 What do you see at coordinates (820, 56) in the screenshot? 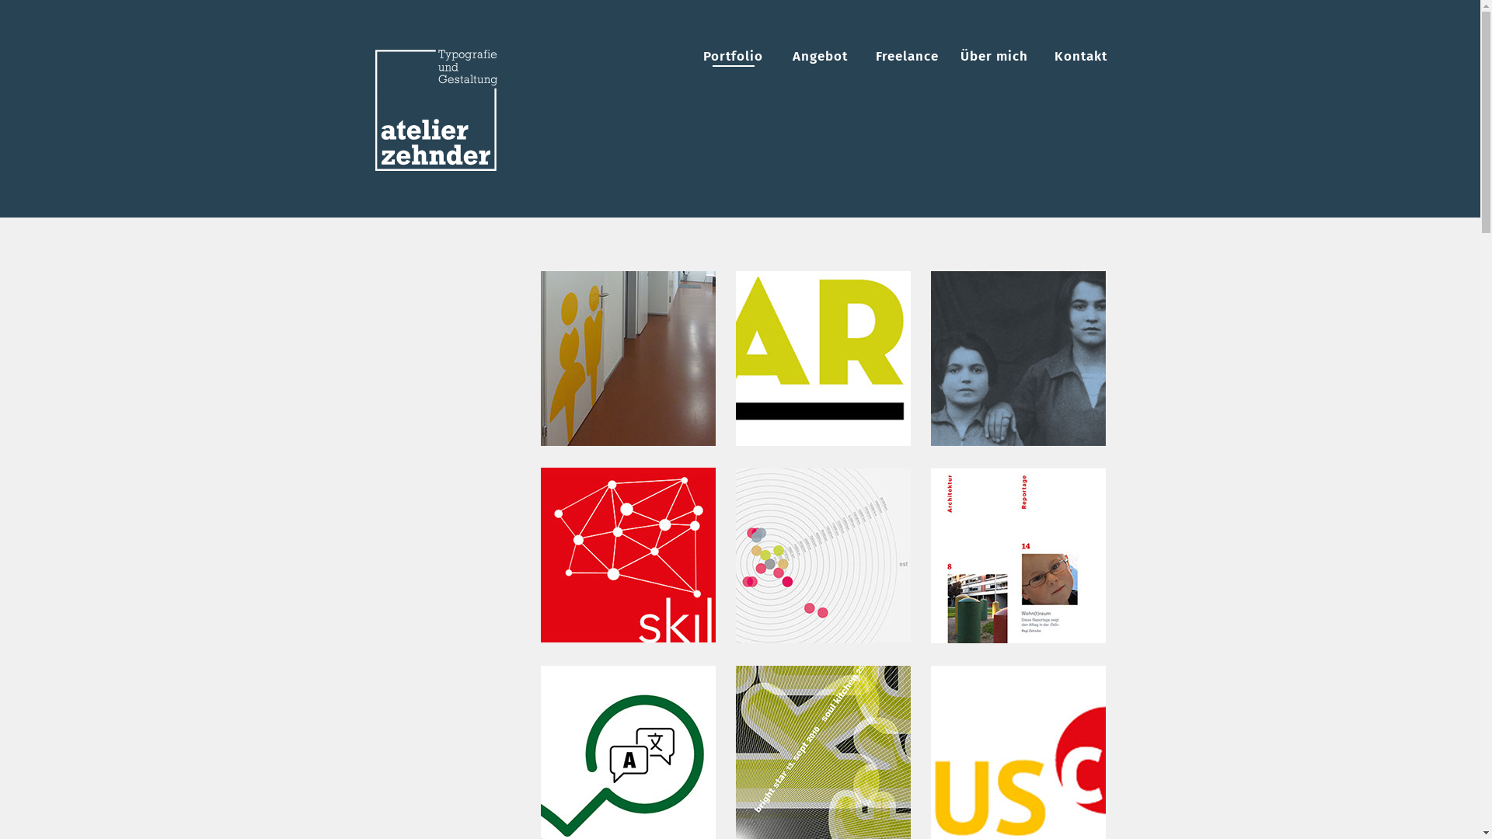
I see `Angebot` at bounding box center [820, 56].